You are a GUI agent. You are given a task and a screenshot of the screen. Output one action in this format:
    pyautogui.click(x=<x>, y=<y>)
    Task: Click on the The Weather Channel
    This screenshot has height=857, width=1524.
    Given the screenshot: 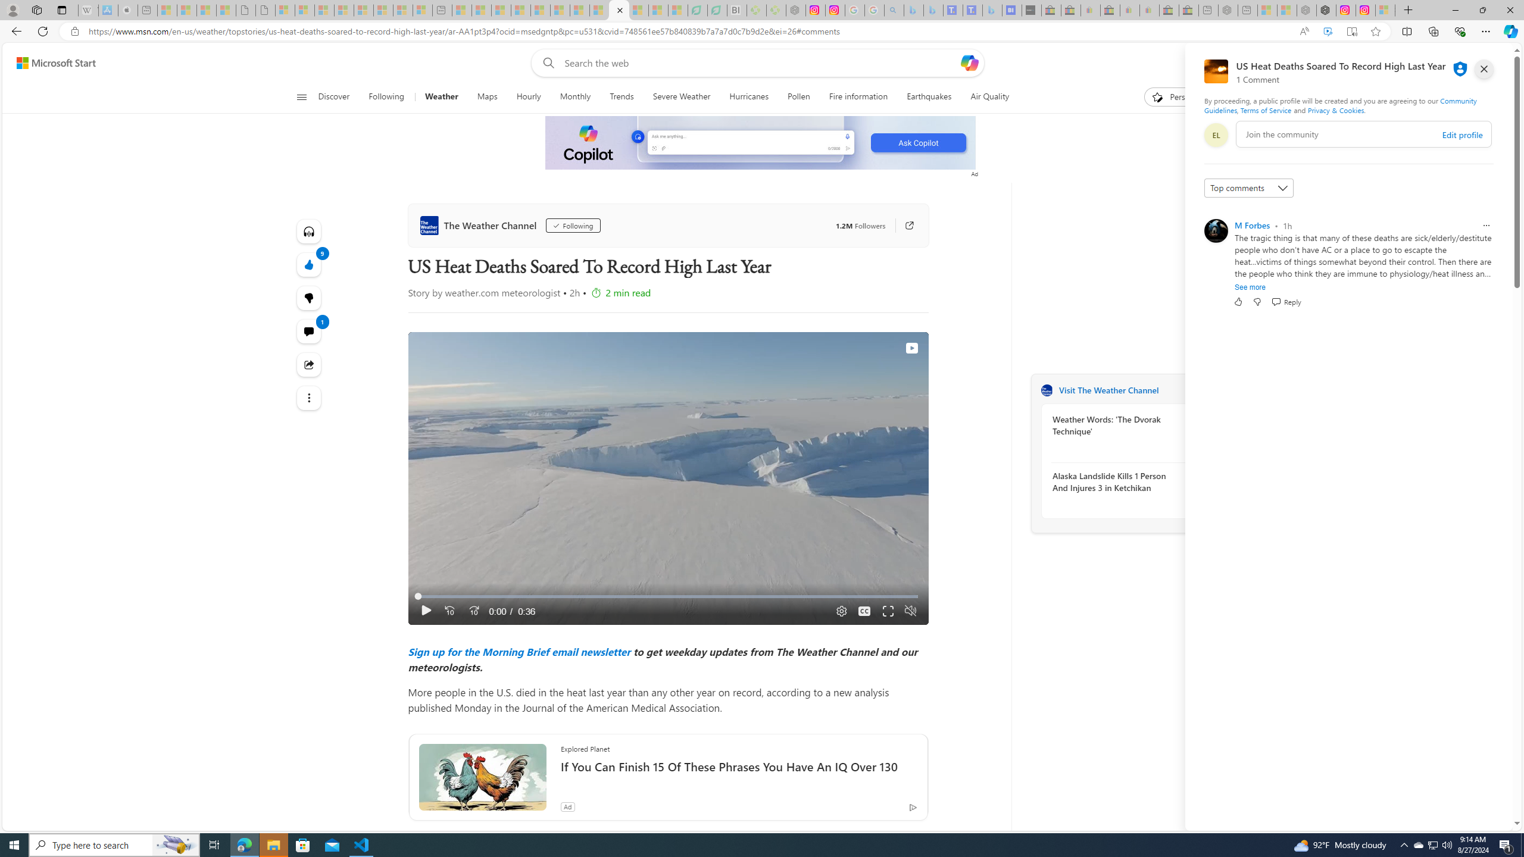 What is the action you would take?
    pyautogui.click(x=480, y=225)
    